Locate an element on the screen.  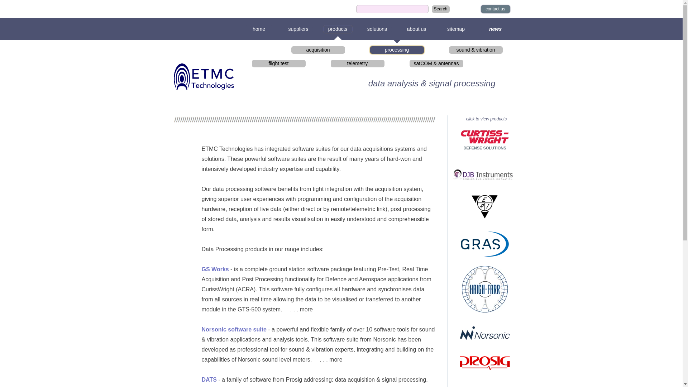
telemetry is located at coordinates (357, 64).